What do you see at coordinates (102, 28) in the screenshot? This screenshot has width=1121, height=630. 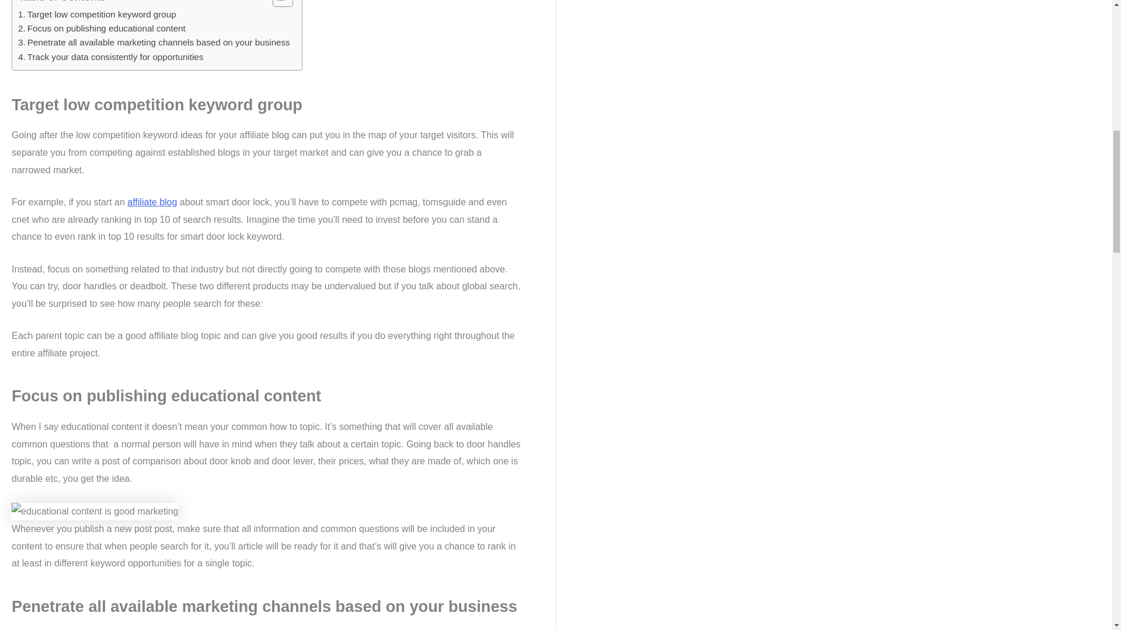 I see `Focus on publishing educational content` at bounding box center [102, 28].